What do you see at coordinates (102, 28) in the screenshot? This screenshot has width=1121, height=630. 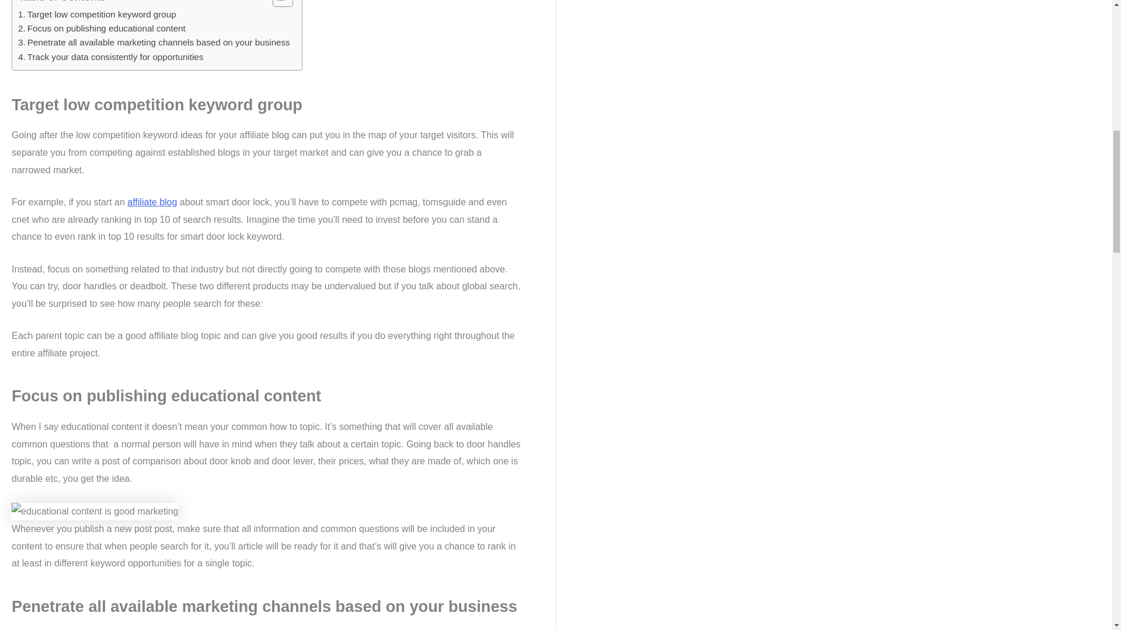 I see `Focus on publishing educational content` at bounding box center [102, 28].